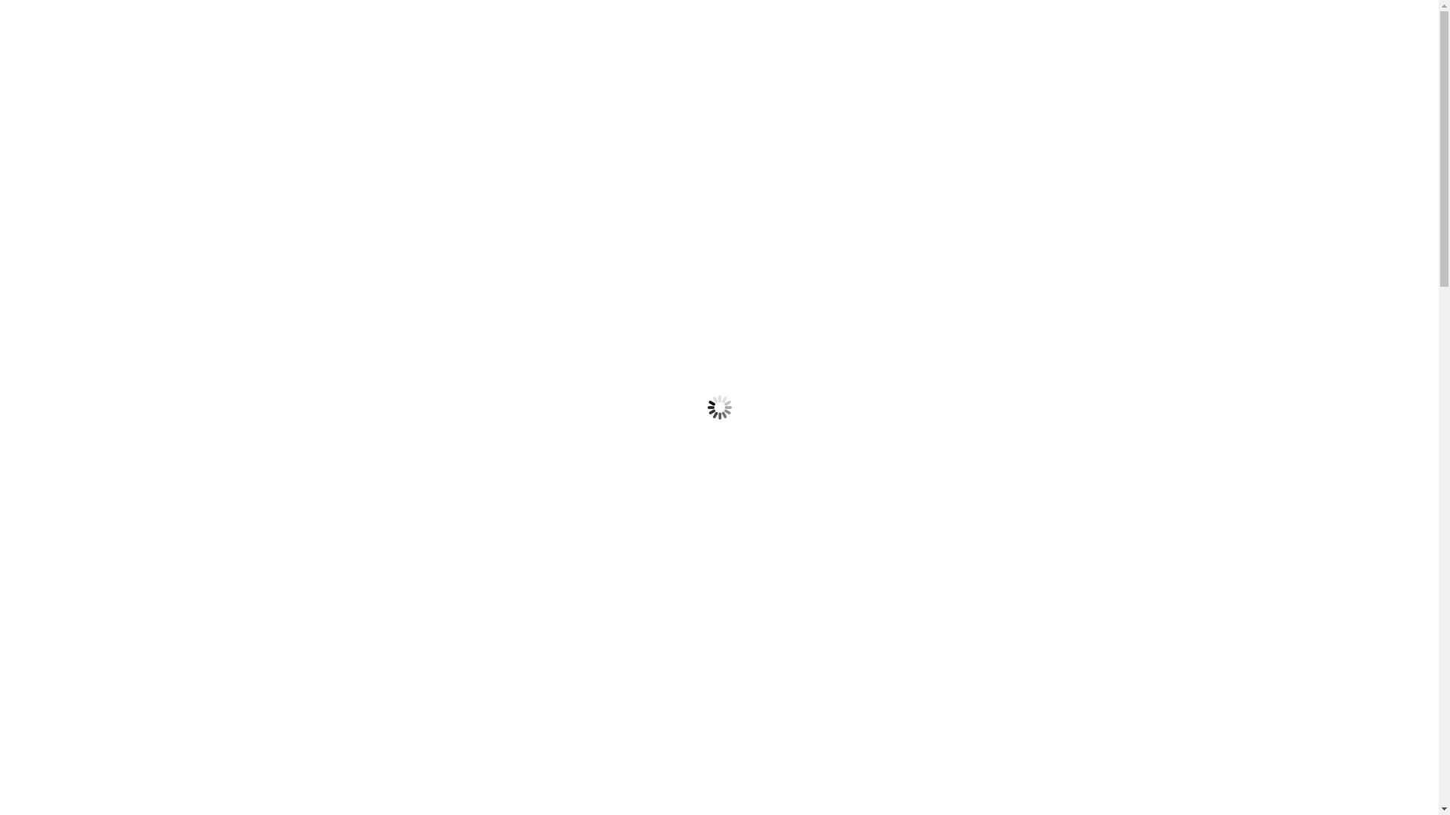  I want to click on Party/Balloons, so click(995, 626).